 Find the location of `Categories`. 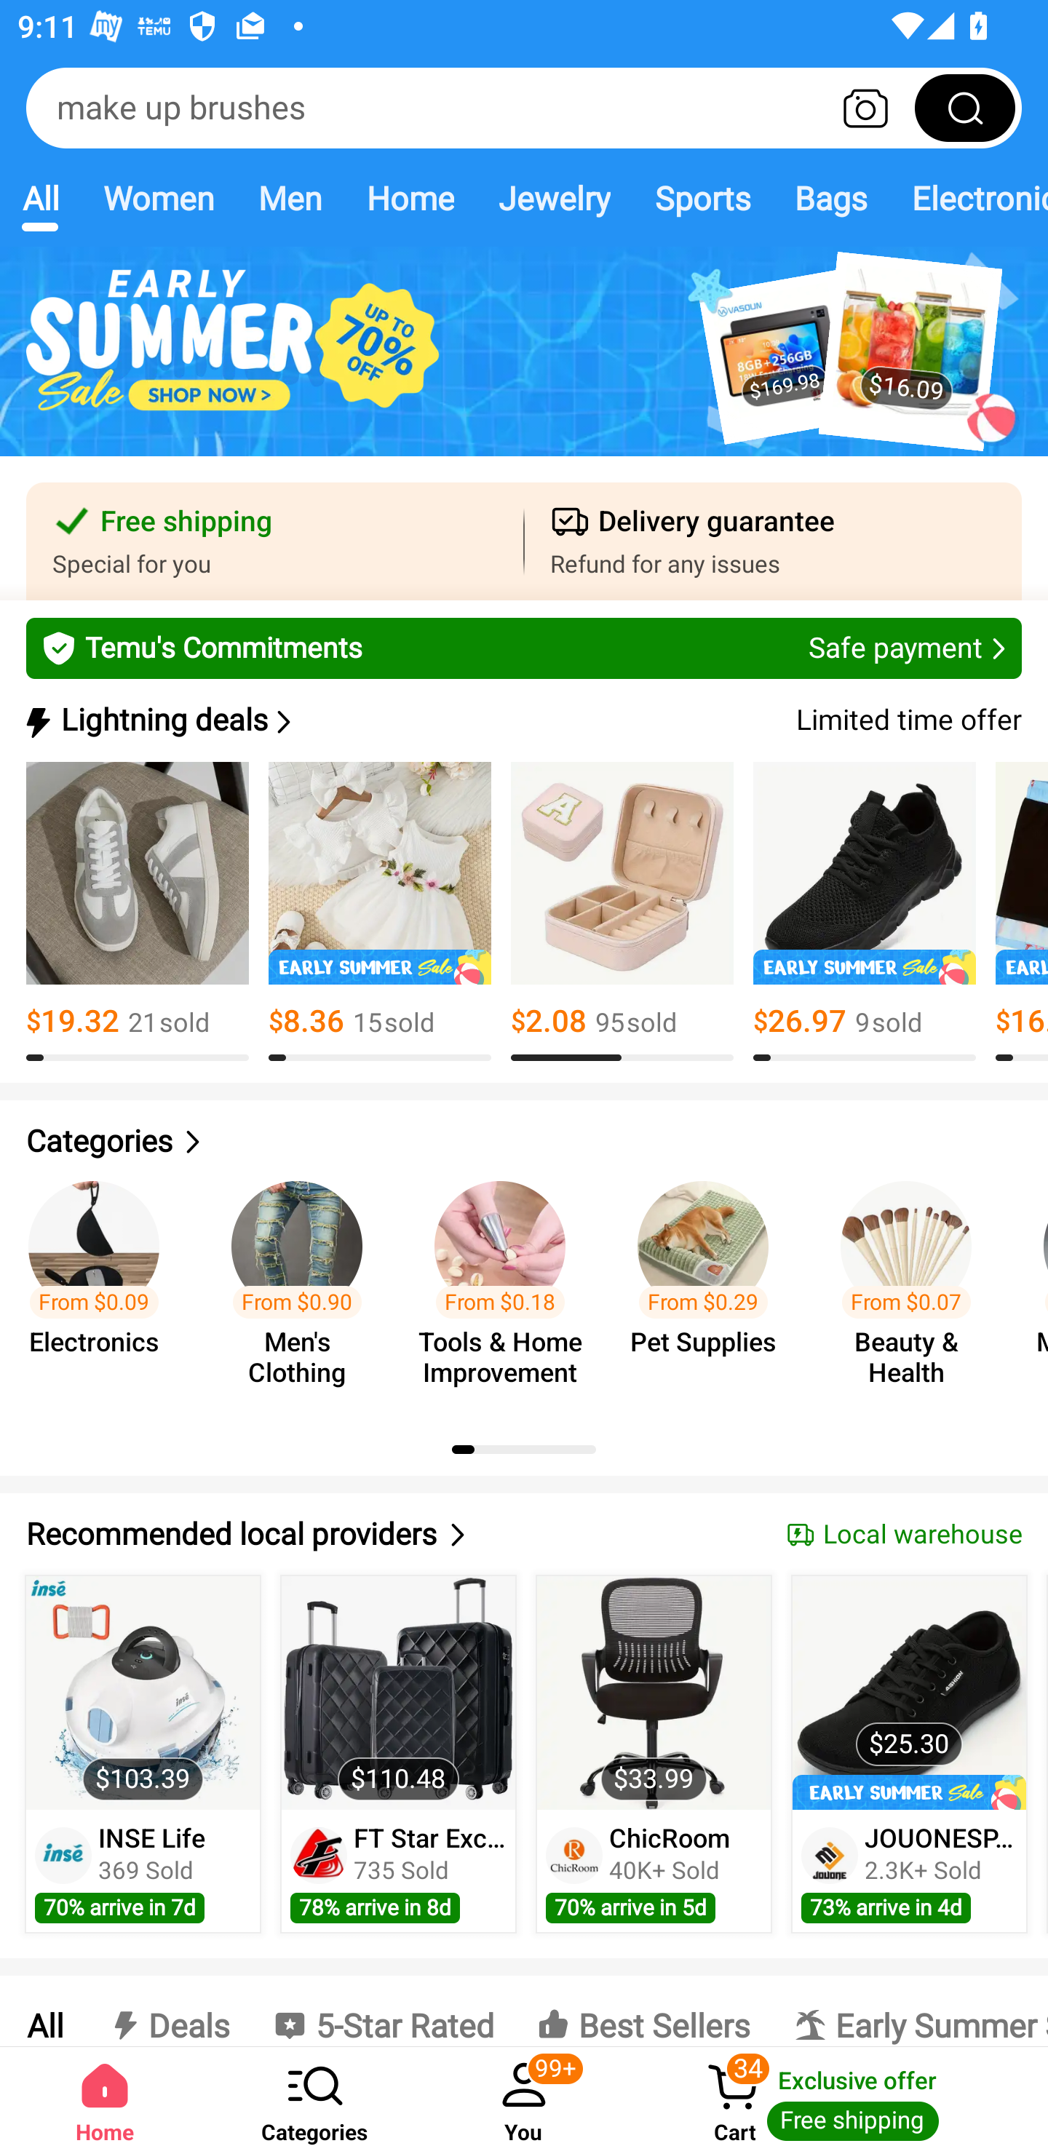

Categories is located at coordinates (524, 1141).